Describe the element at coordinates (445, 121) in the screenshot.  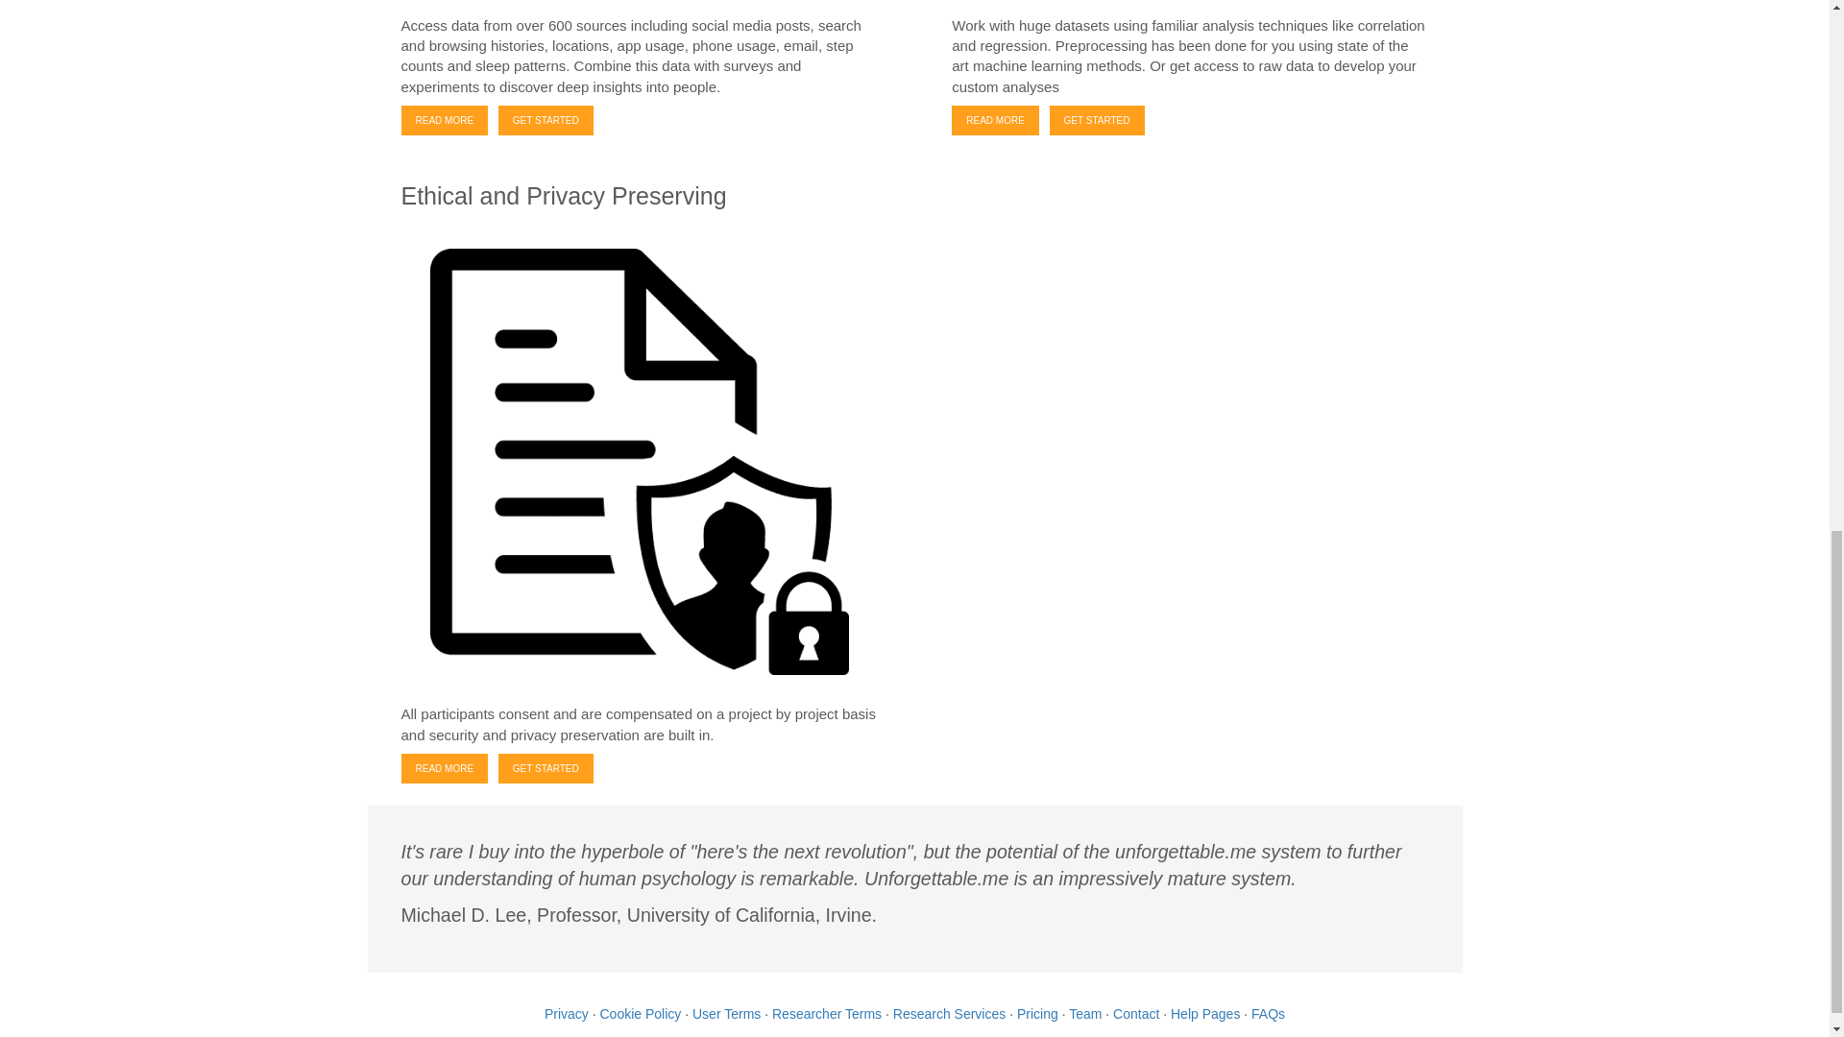
I see `READ MORE` at that location.